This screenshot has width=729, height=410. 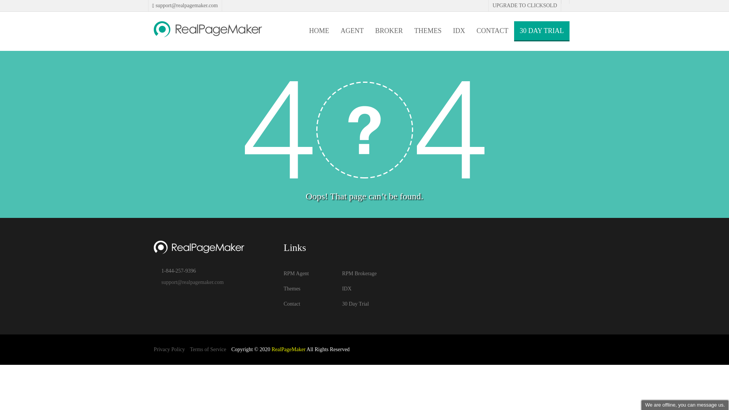 I want to click on RPM Brokerage, so click(x=359, y=273).